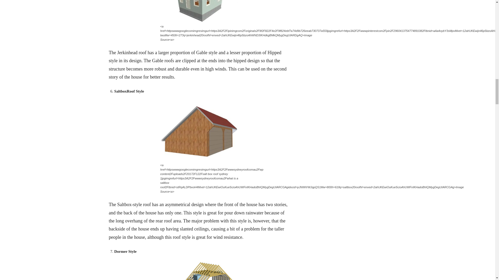  Describe the element at coordinates (199, 11) in the screenshot. I see `9f824ebf7a74d9b726eeab730737a559 - A Best Fashion` at that location.